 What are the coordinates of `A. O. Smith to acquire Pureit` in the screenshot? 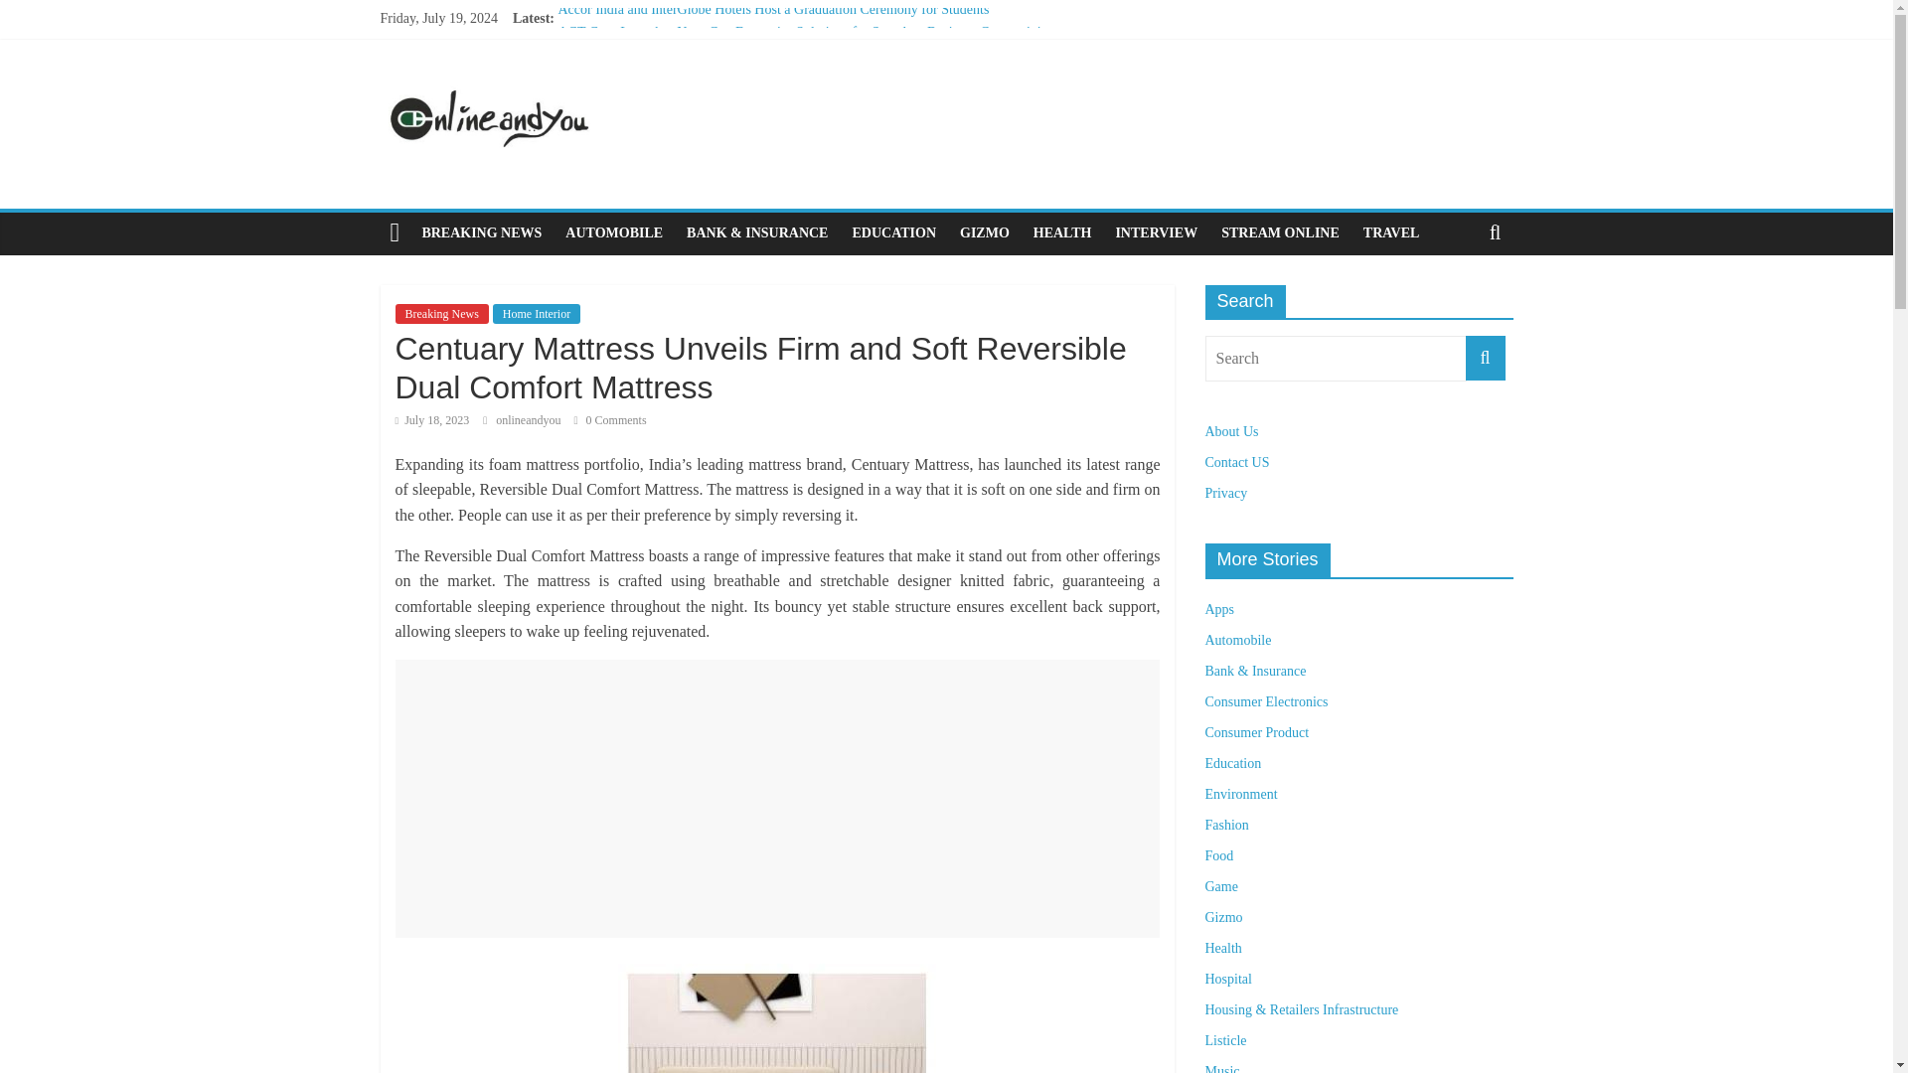 It's located at (638, 54).